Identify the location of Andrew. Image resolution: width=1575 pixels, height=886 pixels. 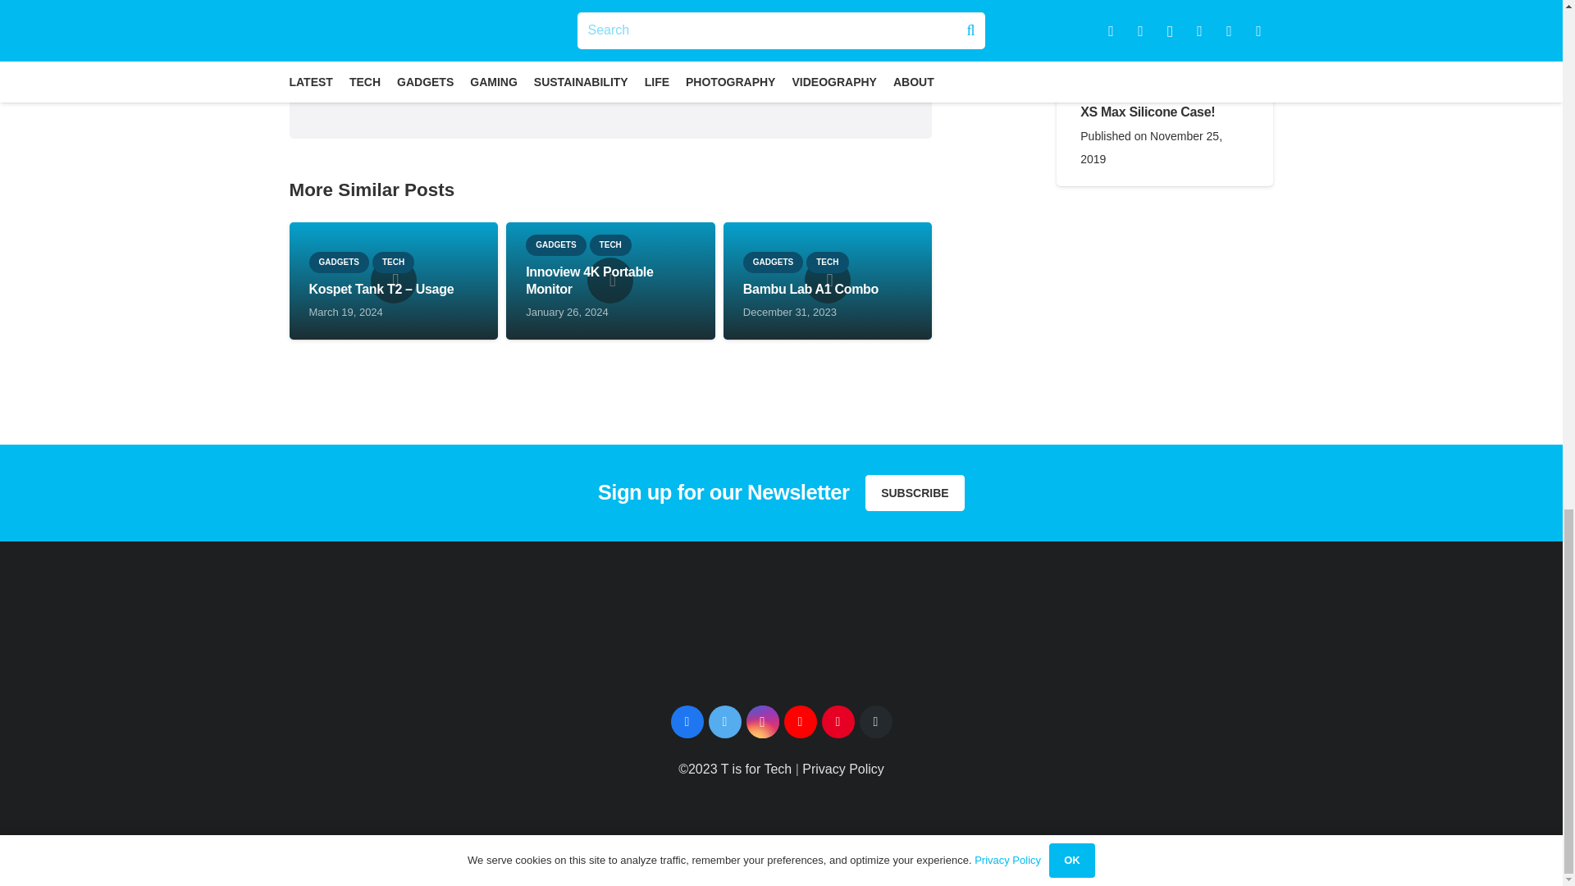
(676, 34).